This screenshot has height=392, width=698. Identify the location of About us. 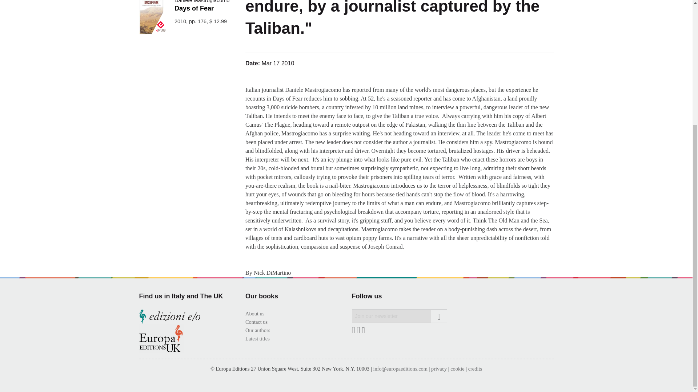
(255, 314).